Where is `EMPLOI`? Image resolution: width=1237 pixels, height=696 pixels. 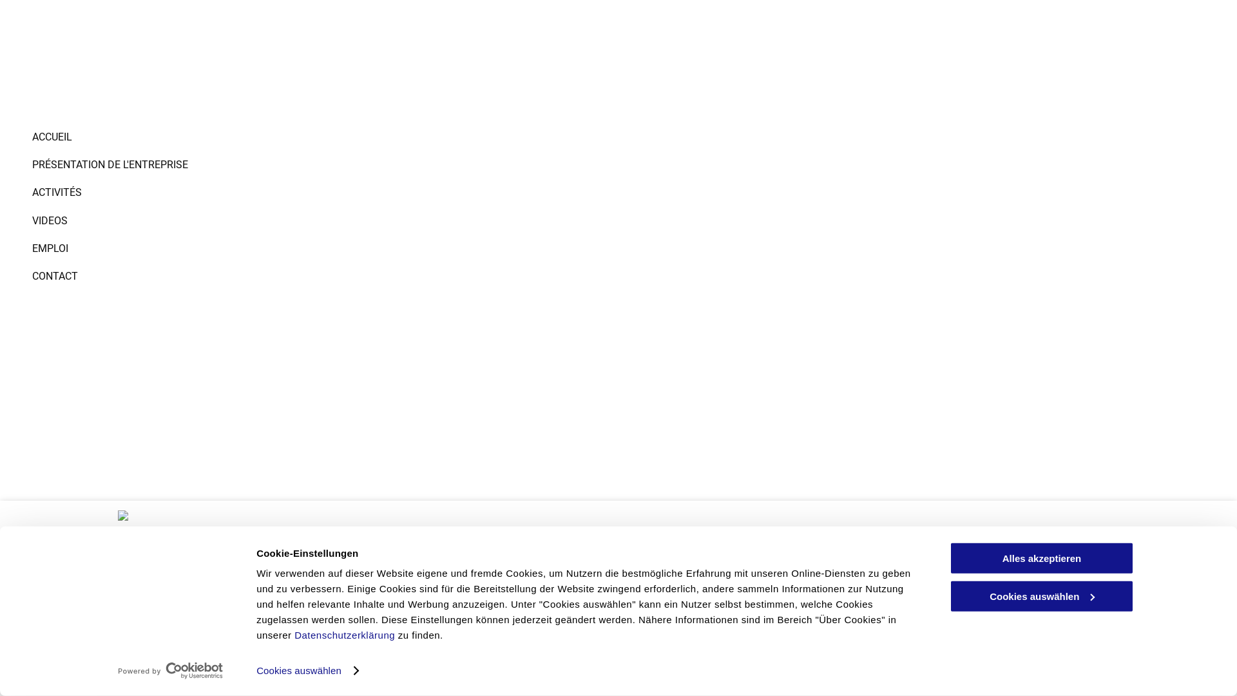
EMPLOI is located at coordinates (317, 249).